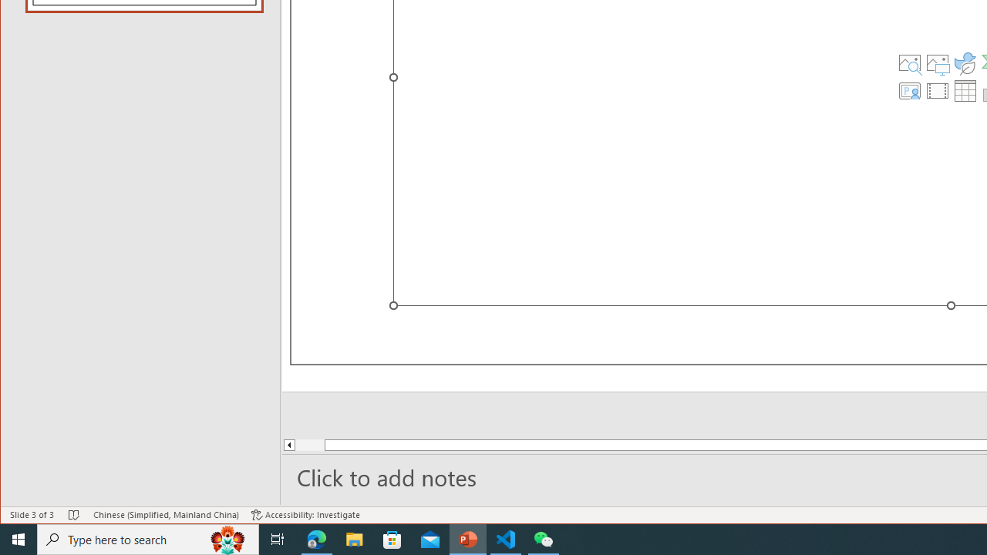  I want to click on Insert Cameo, so click(909, 91).